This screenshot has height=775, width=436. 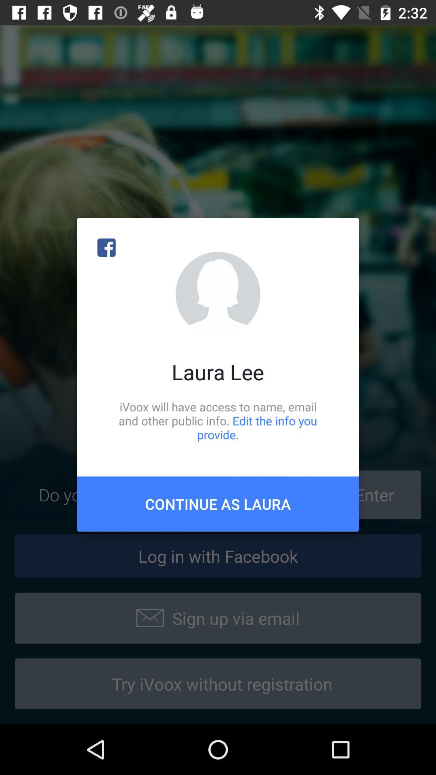 What do you see at coordinates (218, 504) in the screenshot?
I see `scroll until the continue as laura item` at bounding box center [218, 504].